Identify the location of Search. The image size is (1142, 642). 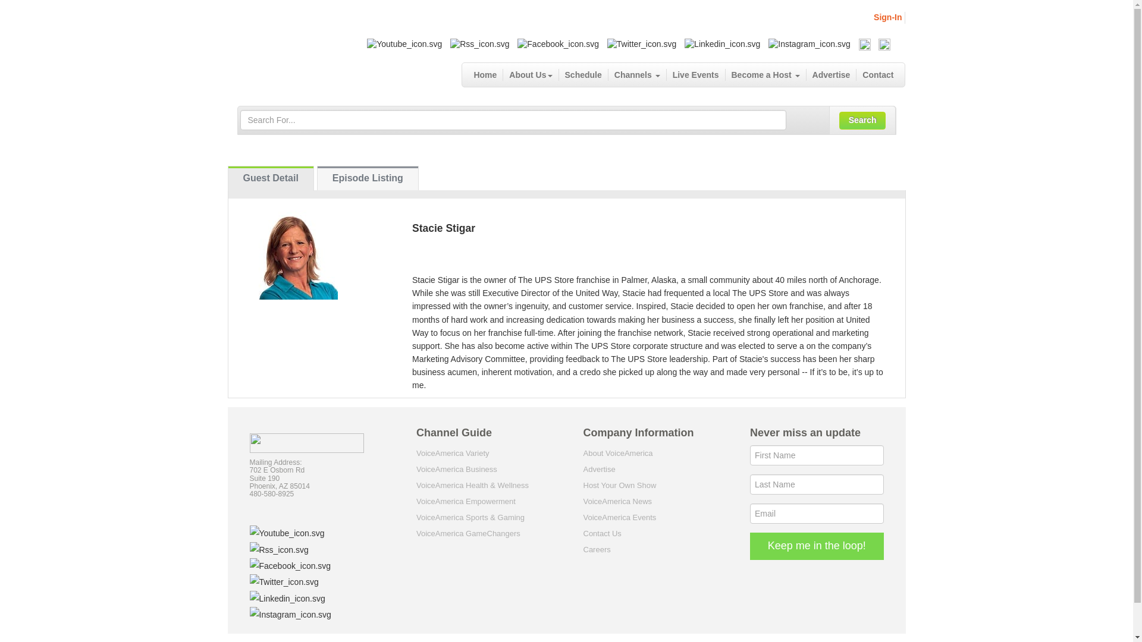
(862, 120).